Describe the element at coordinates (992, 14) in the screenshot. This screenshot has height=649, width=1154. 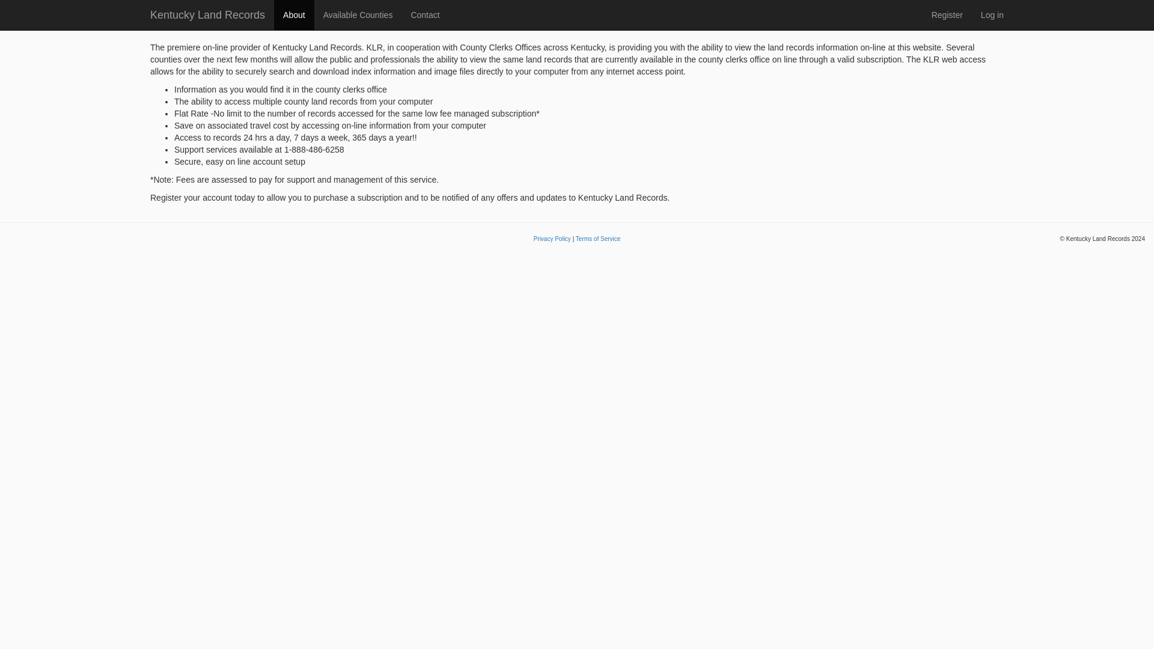
I see `Log in` at that location.